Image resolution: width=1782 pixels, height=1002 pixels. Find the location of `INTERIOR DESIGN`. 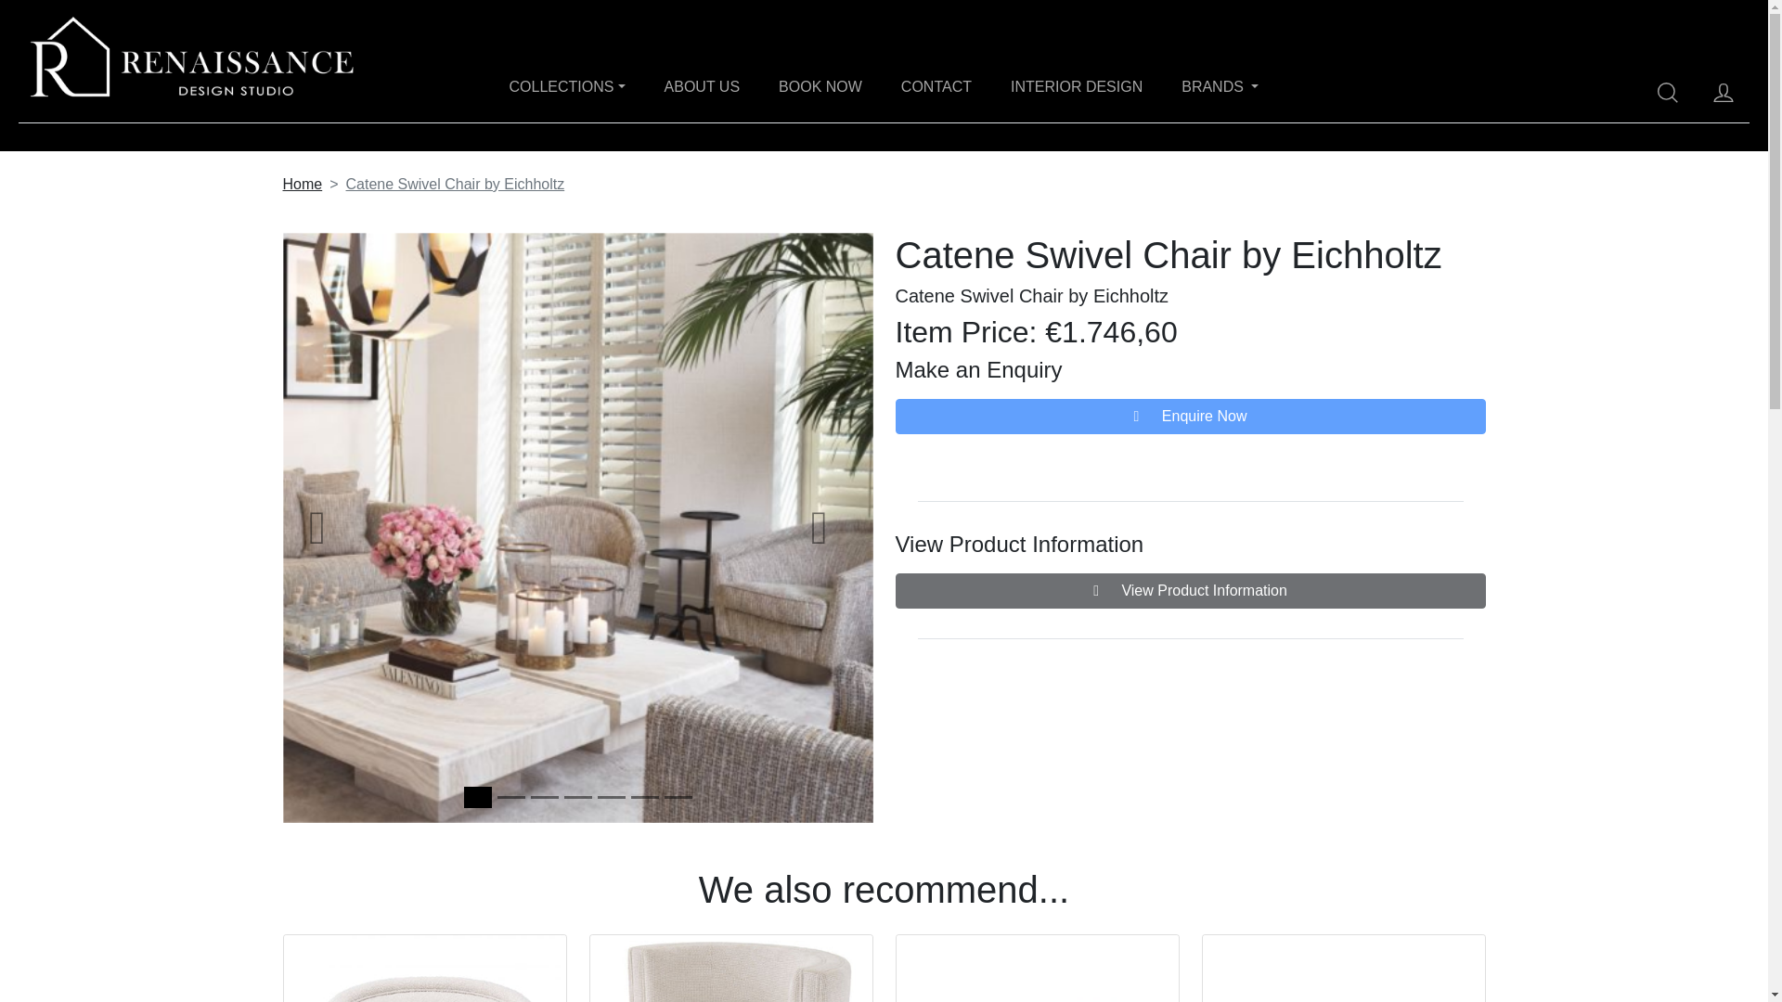

INTERIOR DESIGN is located at coordinates (1076, 88).